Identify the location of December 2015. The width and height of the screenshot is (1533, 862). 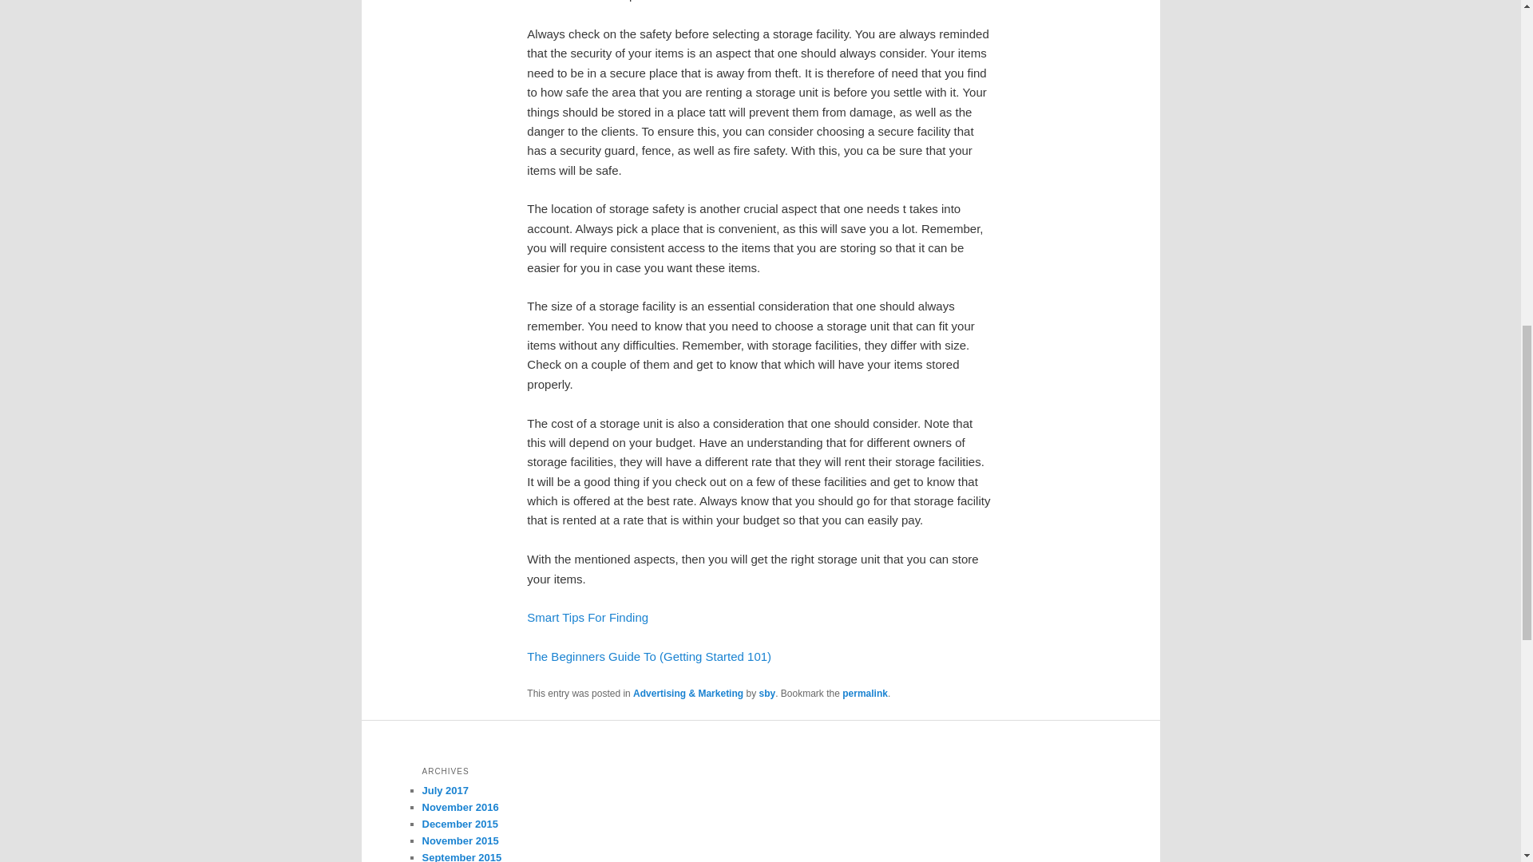
(459, 824).